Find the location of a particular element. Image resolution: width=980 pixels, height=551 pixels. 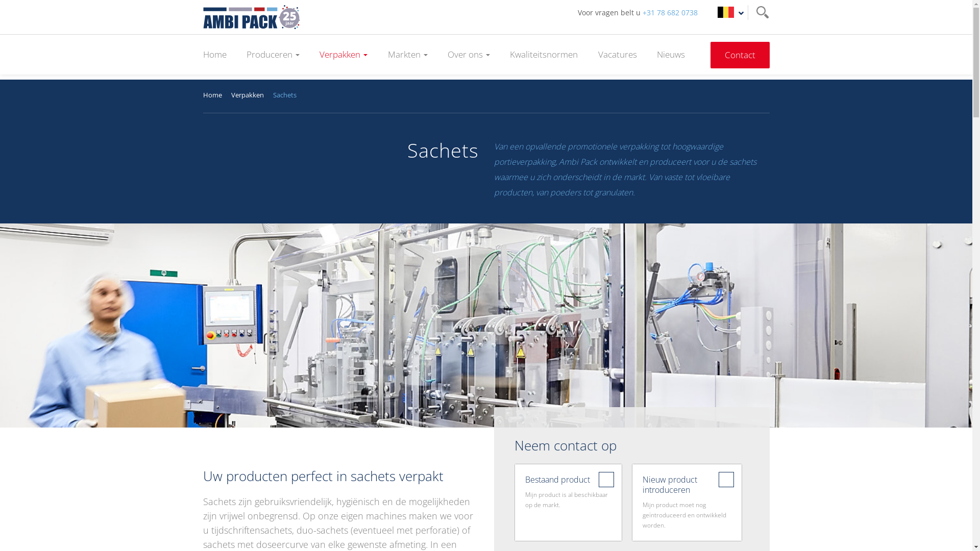

Home is located at coordinates (215, 55).